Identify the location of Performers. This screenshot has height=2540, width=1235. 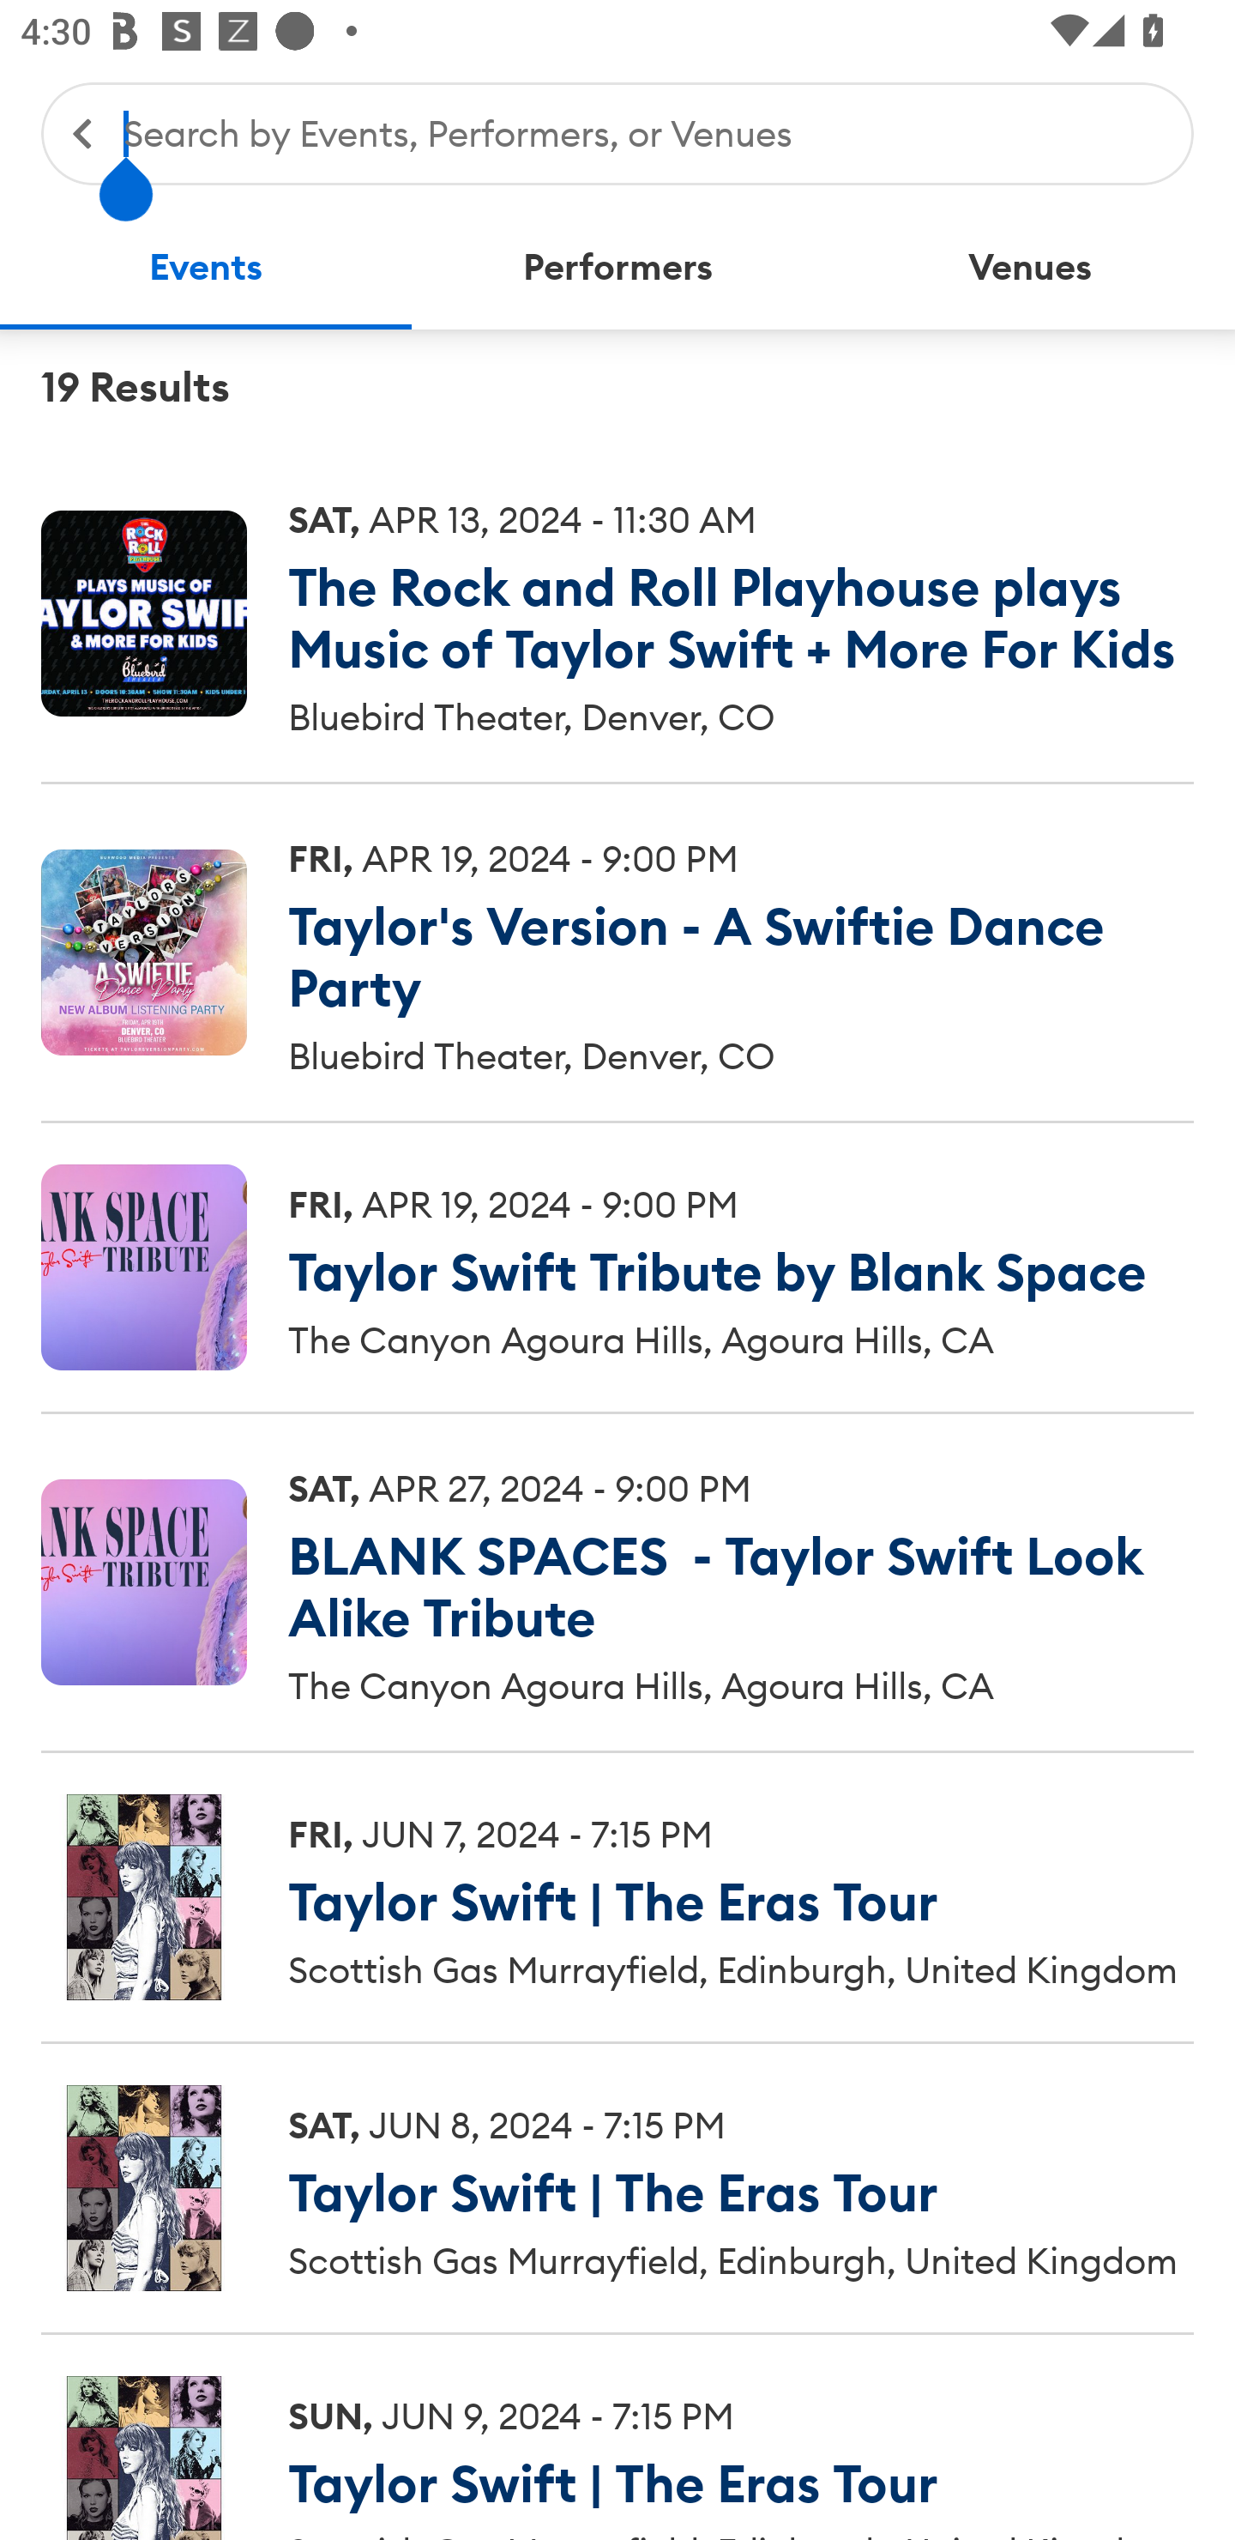
(617, 268).